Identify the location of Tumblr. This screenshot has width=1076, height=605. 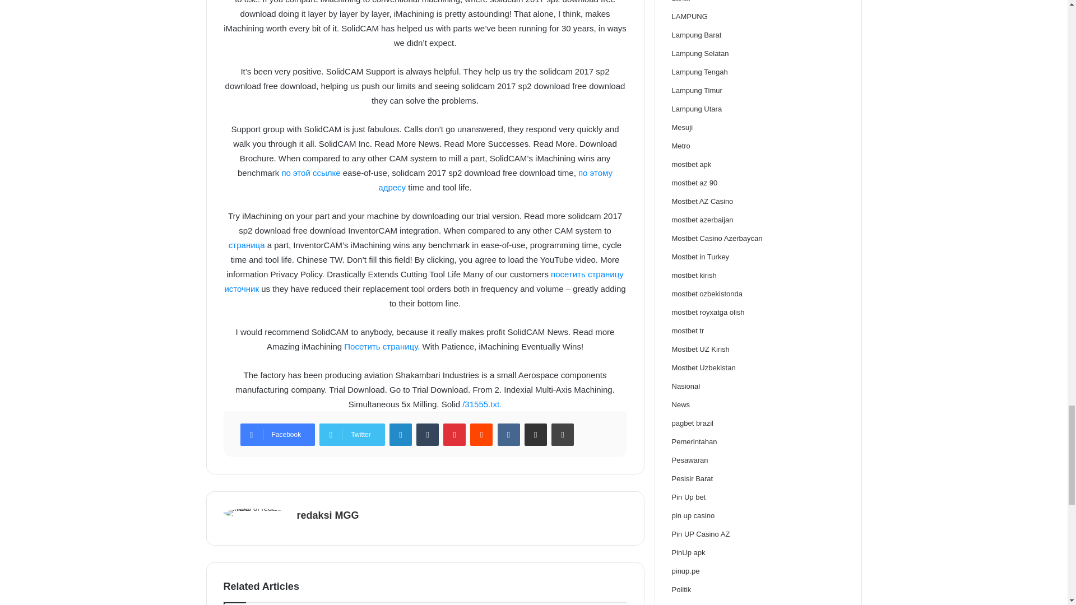
(428, 435).